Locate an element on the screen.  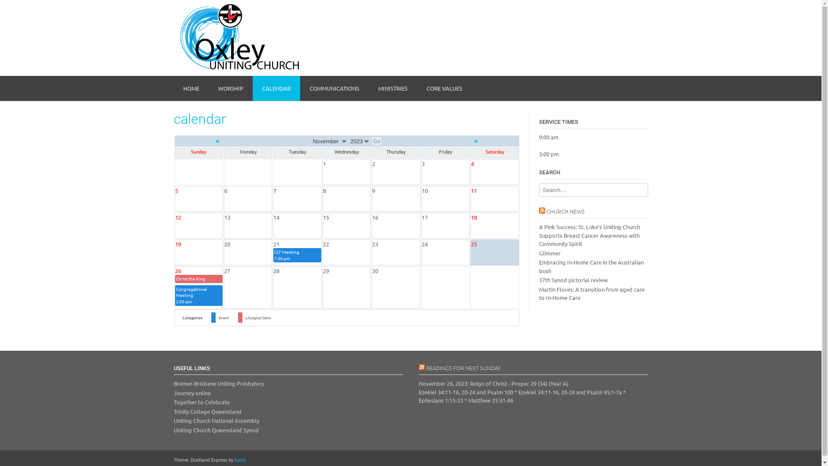
Glimmer is located at coordinates (550, 253).